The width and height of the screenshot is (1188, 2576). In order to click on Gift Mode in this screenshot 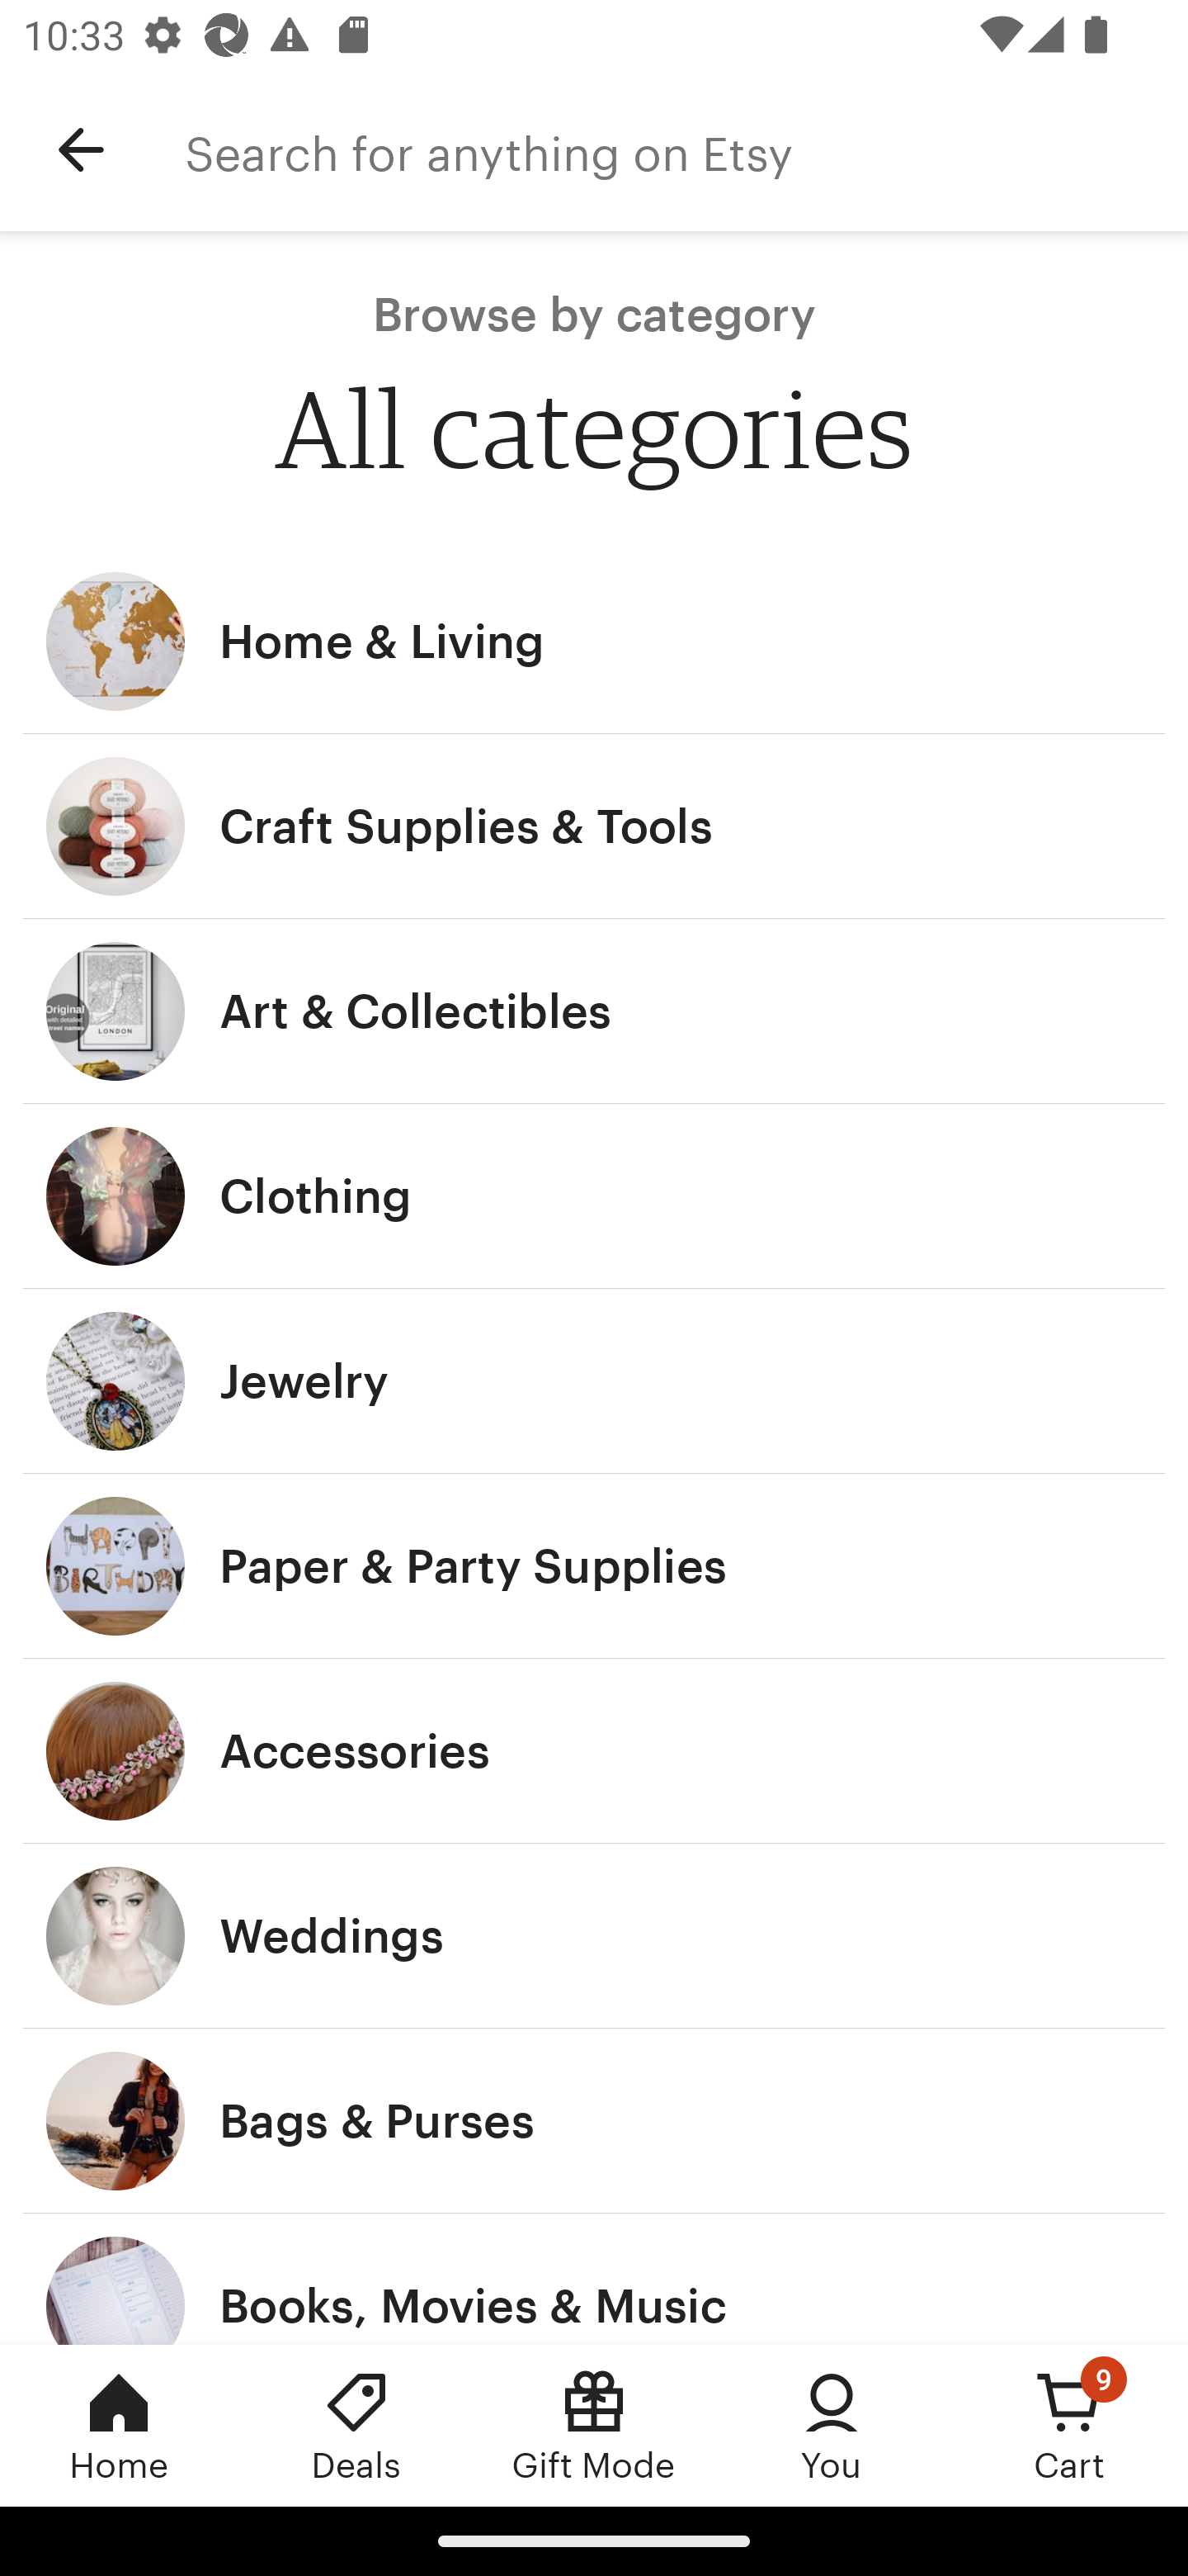, I will do `click(594, 2425)`.